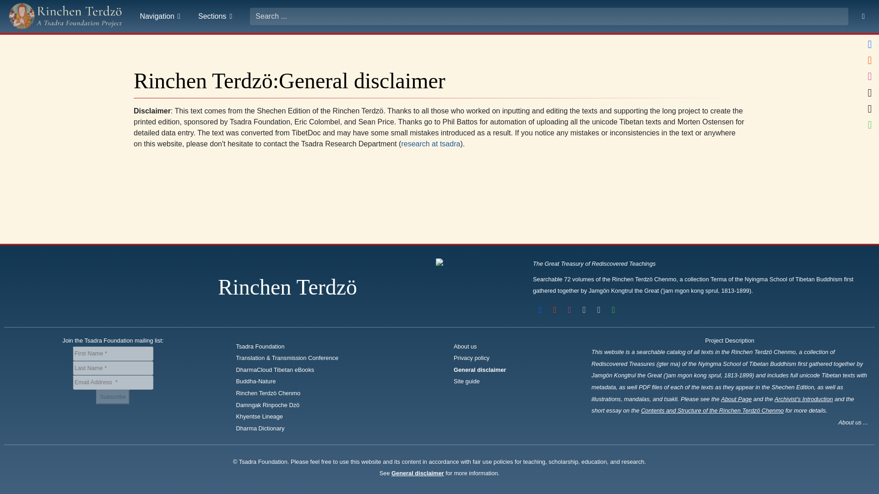 This screenshot has height=494, width=879. I want to click on Facebook, so click(540, 310).